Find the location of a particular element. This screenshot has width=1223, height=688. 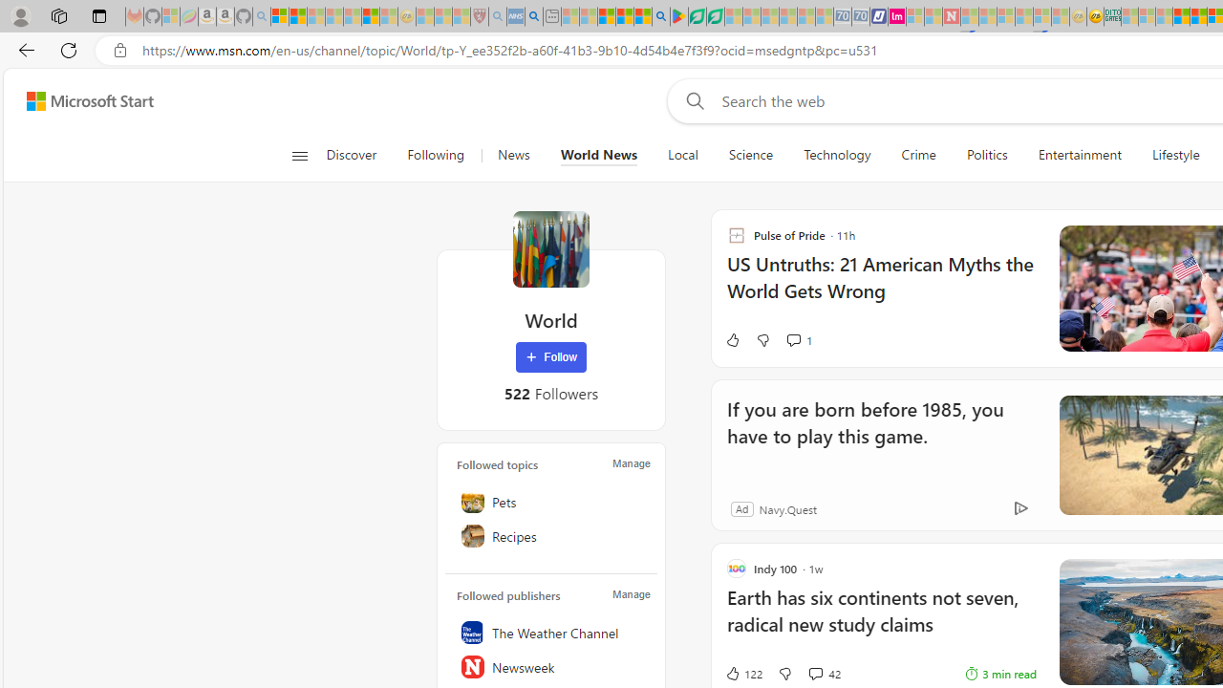

122 Like is located at coordinates (743, 673).